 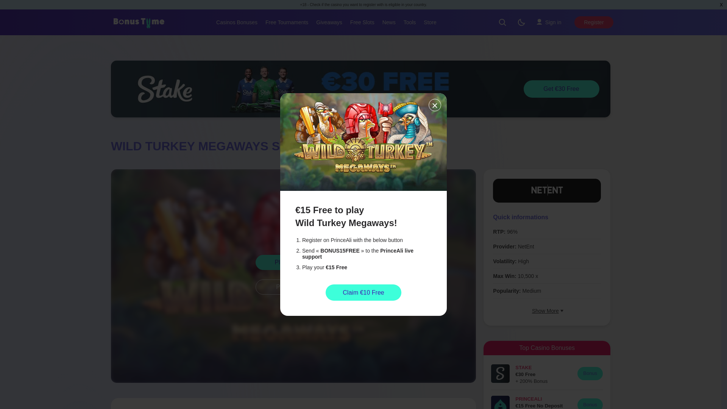 I want to click on Giveaways, so click(x=329, y=22).